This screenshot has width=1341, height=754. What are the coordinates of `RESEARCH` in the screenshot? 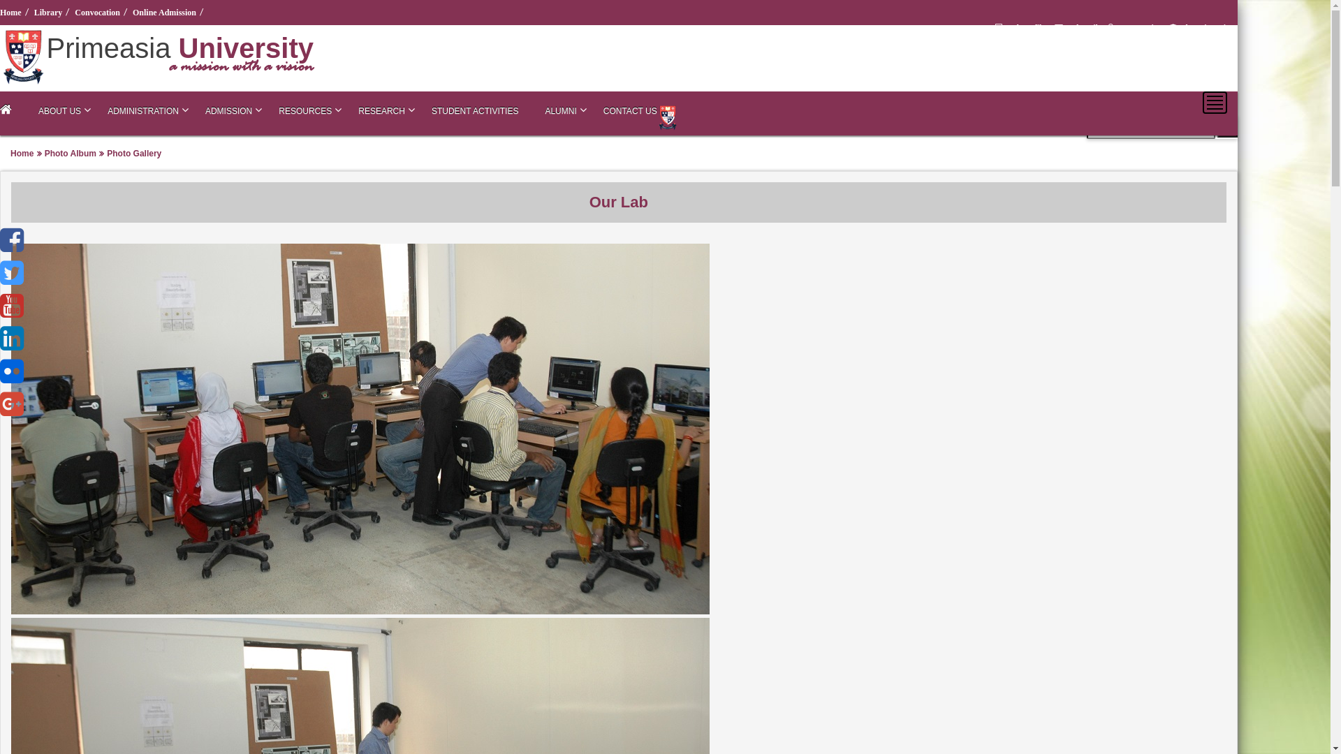 It's located at (381, 111).